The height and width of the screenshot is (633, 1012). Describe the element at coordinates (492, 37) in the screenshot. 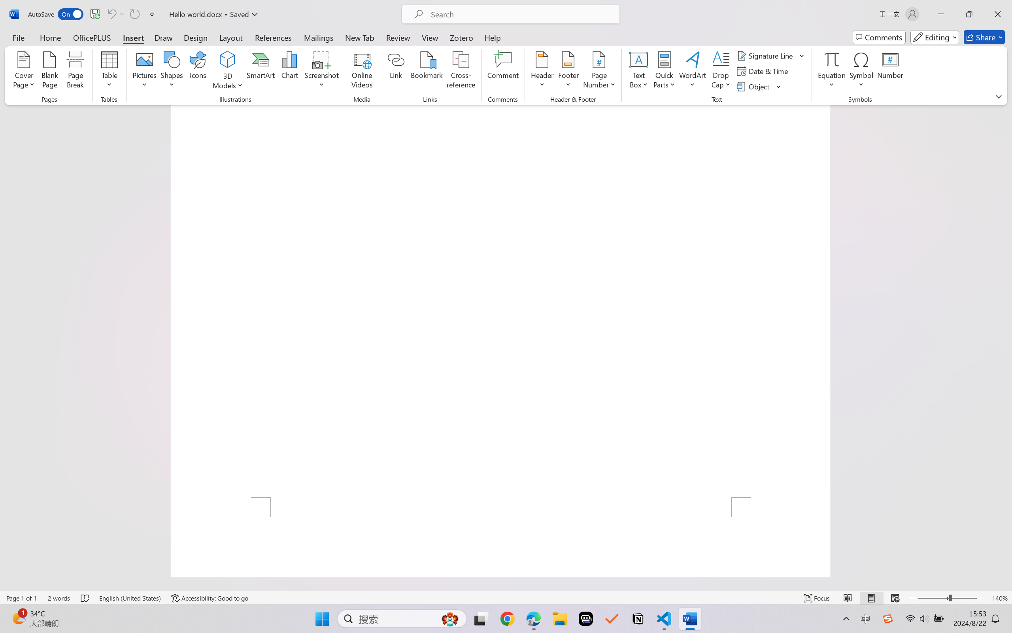

I see `Help` at that location.